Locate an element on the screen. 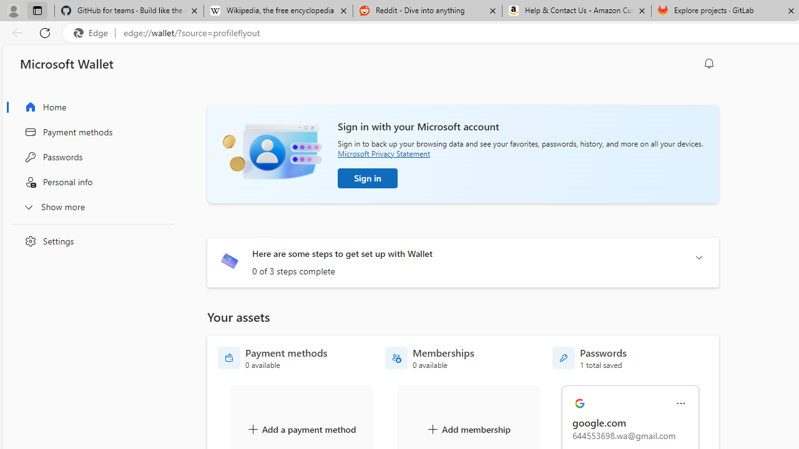  Show more is located at coordinates (90, 206).